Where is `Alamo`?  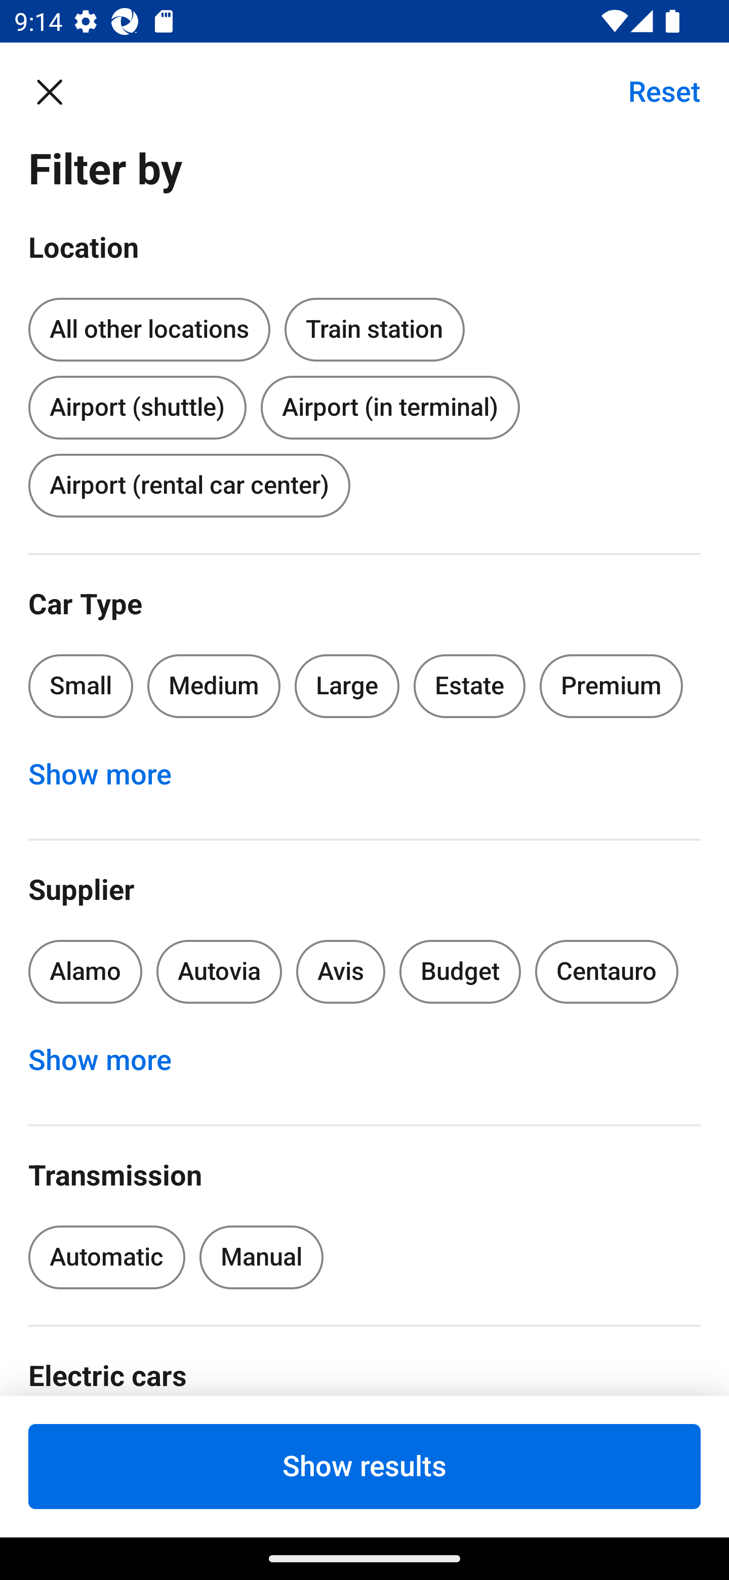
Alamo is located at coordinates (85, 971).